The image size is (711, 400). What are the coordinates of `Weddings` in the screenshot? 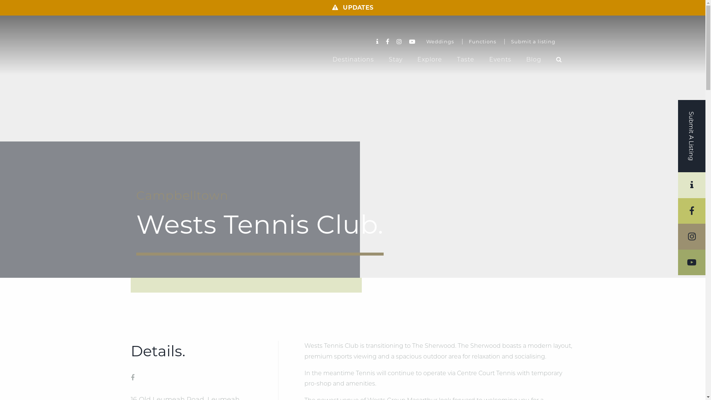 It's located at (440, 41).